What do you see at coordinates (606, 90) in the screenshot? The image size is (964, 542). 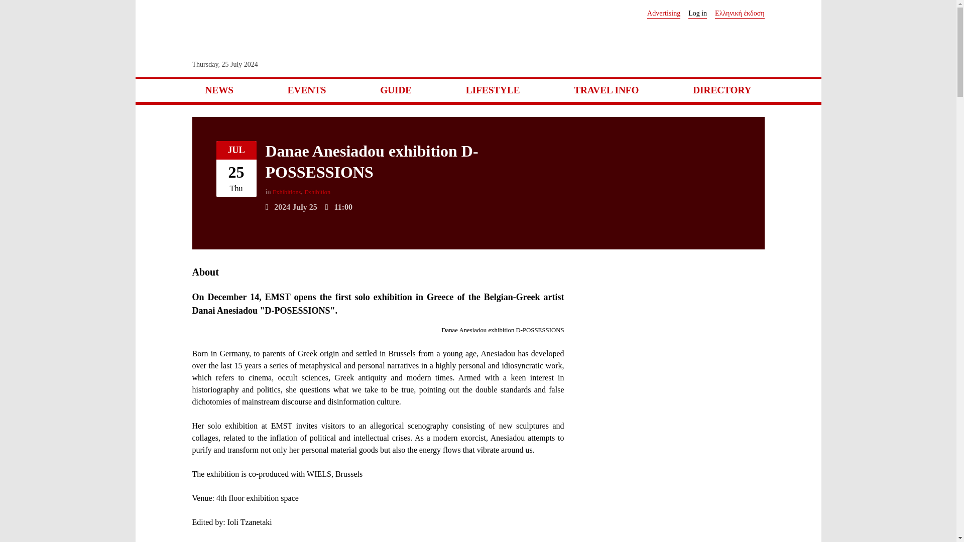 I see `TRAVEL INFO` at bounding box center [606, 90].